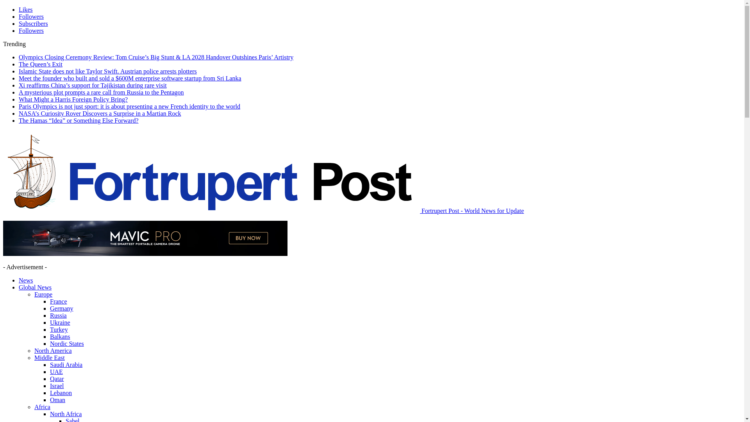 The height and width of the screenshot is (422, 750). Describe the element at coordinates (66, 364) in the screenshot. I see `Saudi Arabia` at that location.